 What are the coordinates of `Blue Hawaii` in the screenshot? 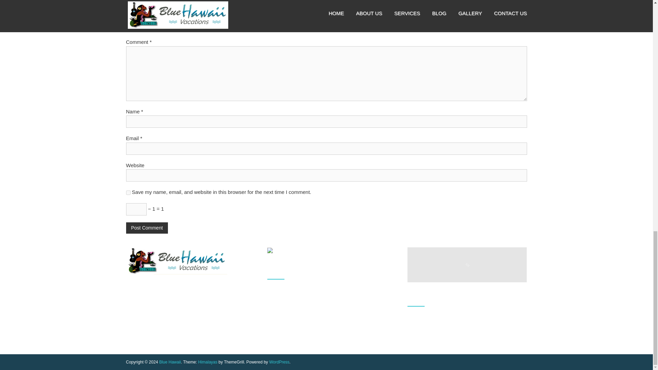 It's located at (170, 362).